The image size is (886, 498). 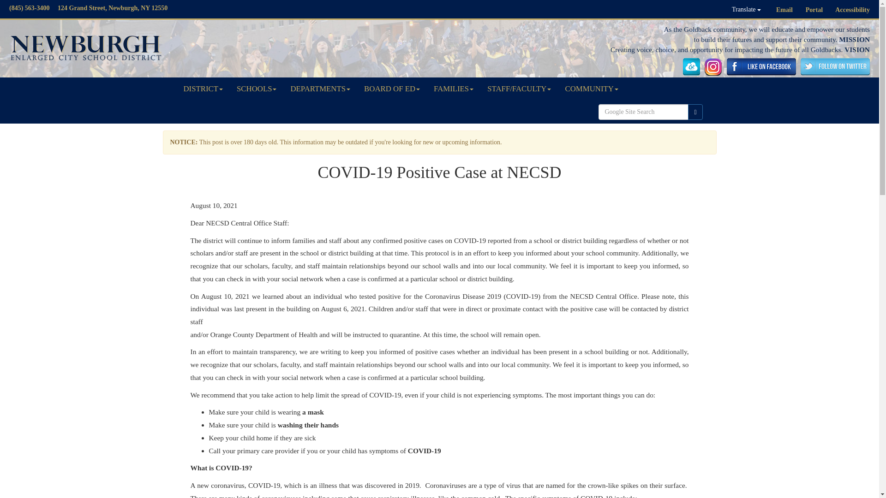 What do you see at coordinates (203, 89) in the screenshot?
I see `DISTRICT` at bounding box center [203, 89].